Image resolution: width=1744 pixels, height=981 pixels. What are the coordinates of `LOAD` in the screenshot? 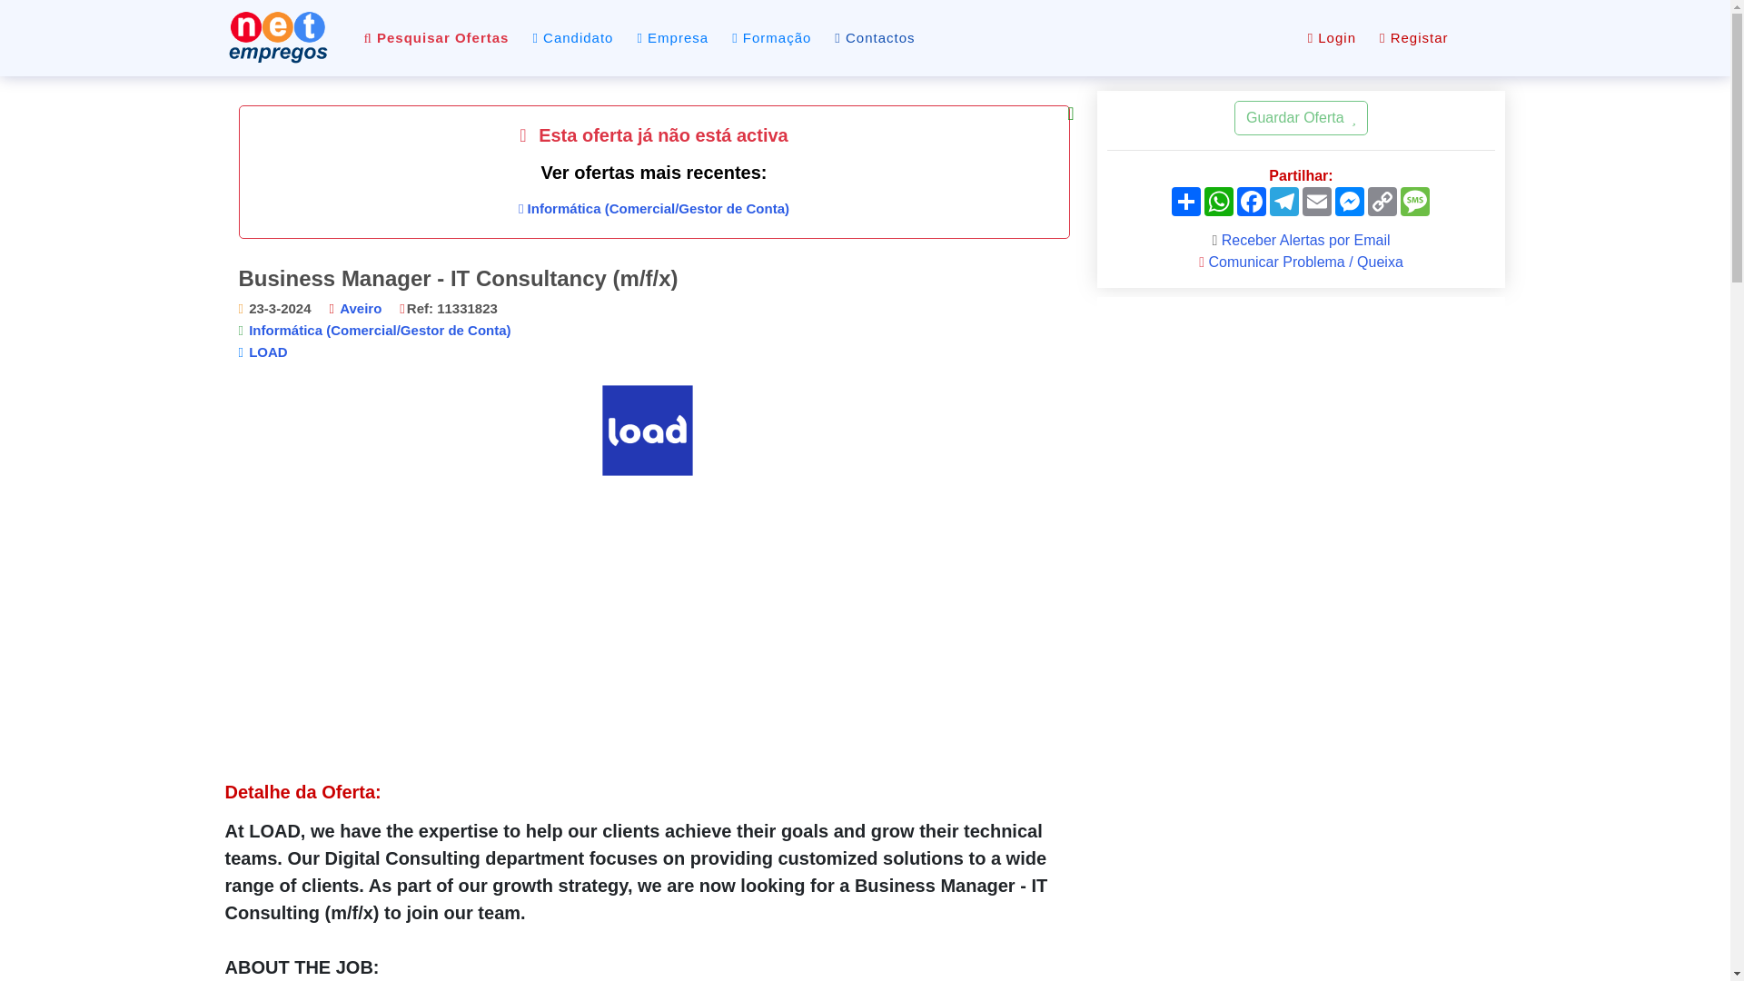 It's located at (268, 352).